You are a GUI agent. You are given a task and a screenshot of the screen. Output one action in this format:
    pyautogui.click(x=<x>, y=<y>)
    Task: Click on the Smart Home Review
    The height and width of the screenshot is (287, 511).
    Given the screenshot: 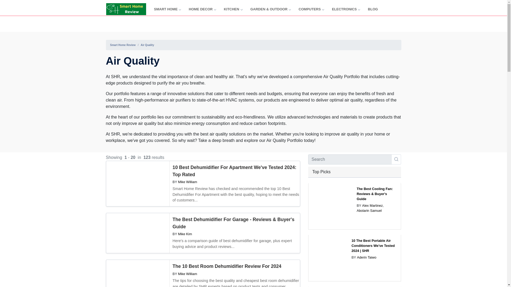 What is the action you would take?
    pyautogui.click(x=126, y=9)
    